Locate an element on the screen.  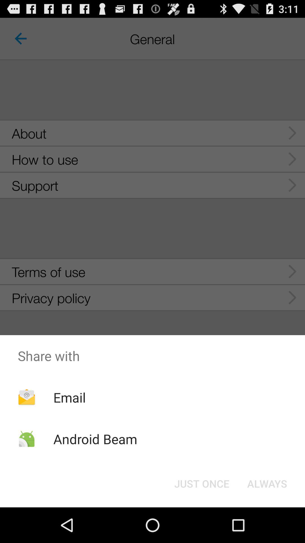
open item next to the just once button is located at coordinates (267, 484).